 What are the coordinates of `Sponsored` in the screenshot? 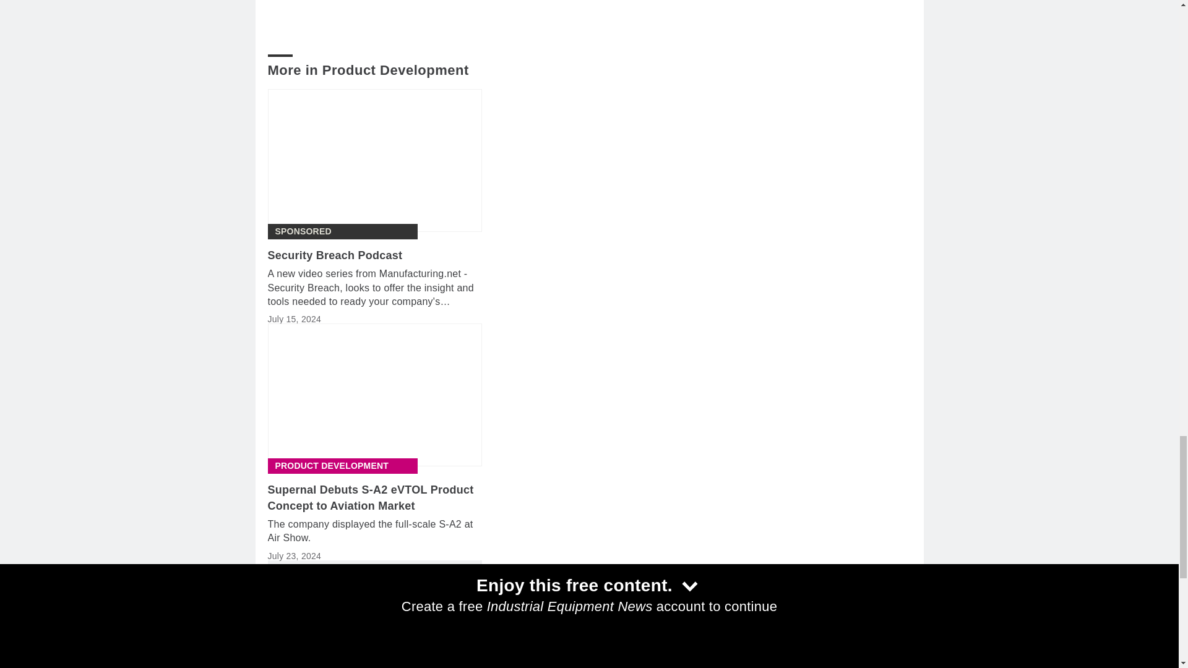 It's located at (303, 231).